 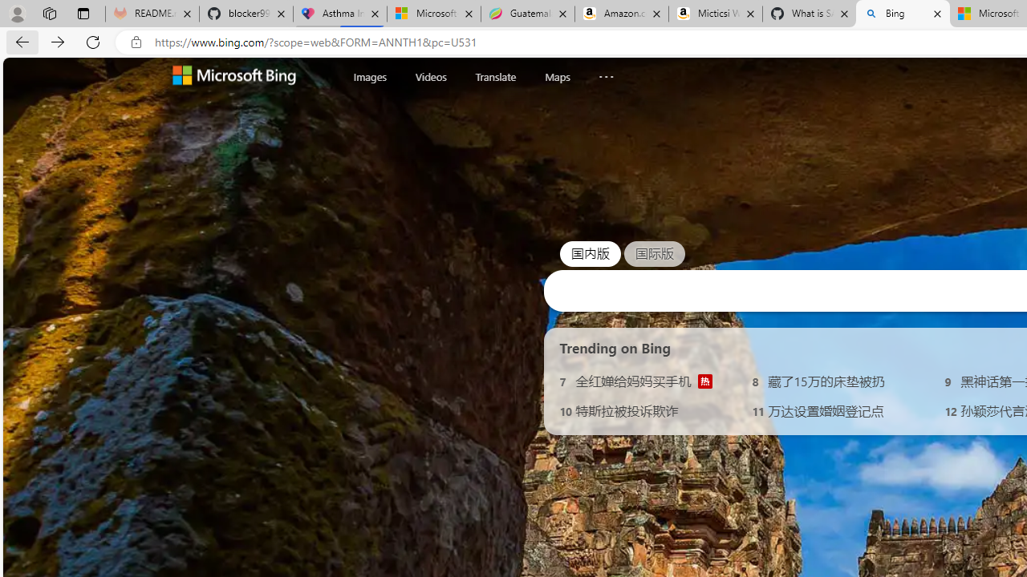 What do you see at coordinates (340, 14) in the screenshot?
I see `Asthma Inhalers: Names and Types` at bounding box center [340, 14].